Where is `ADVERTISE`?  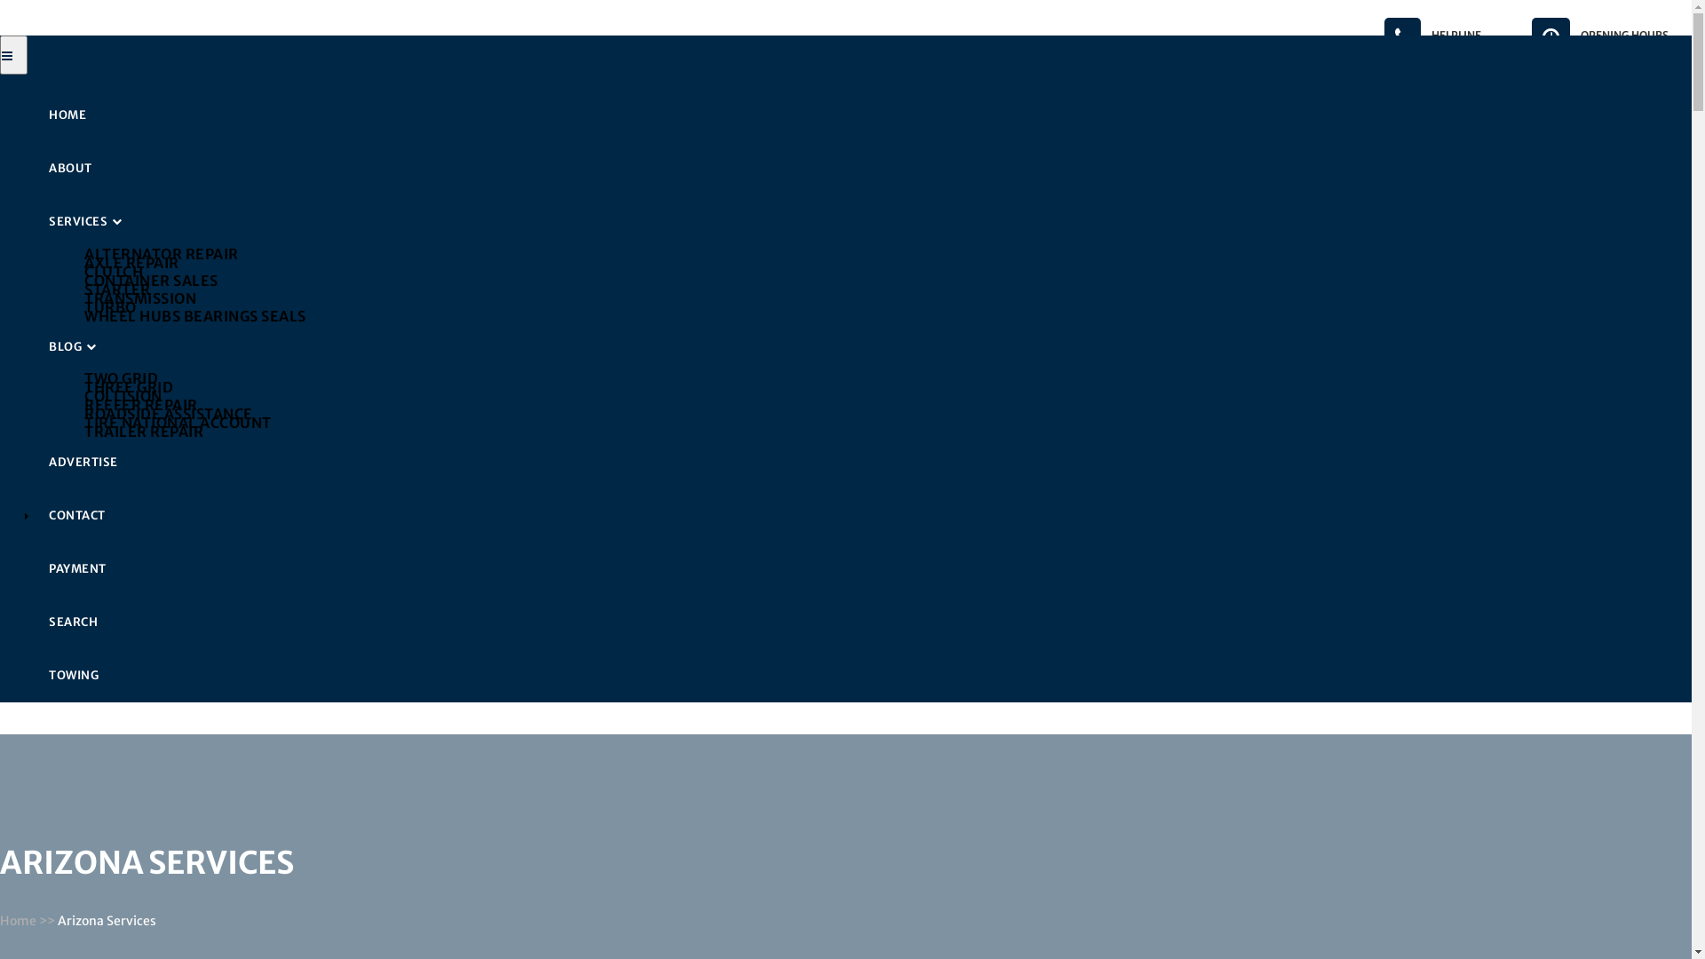 ADVERTISE is located at coordinates (863, 463).